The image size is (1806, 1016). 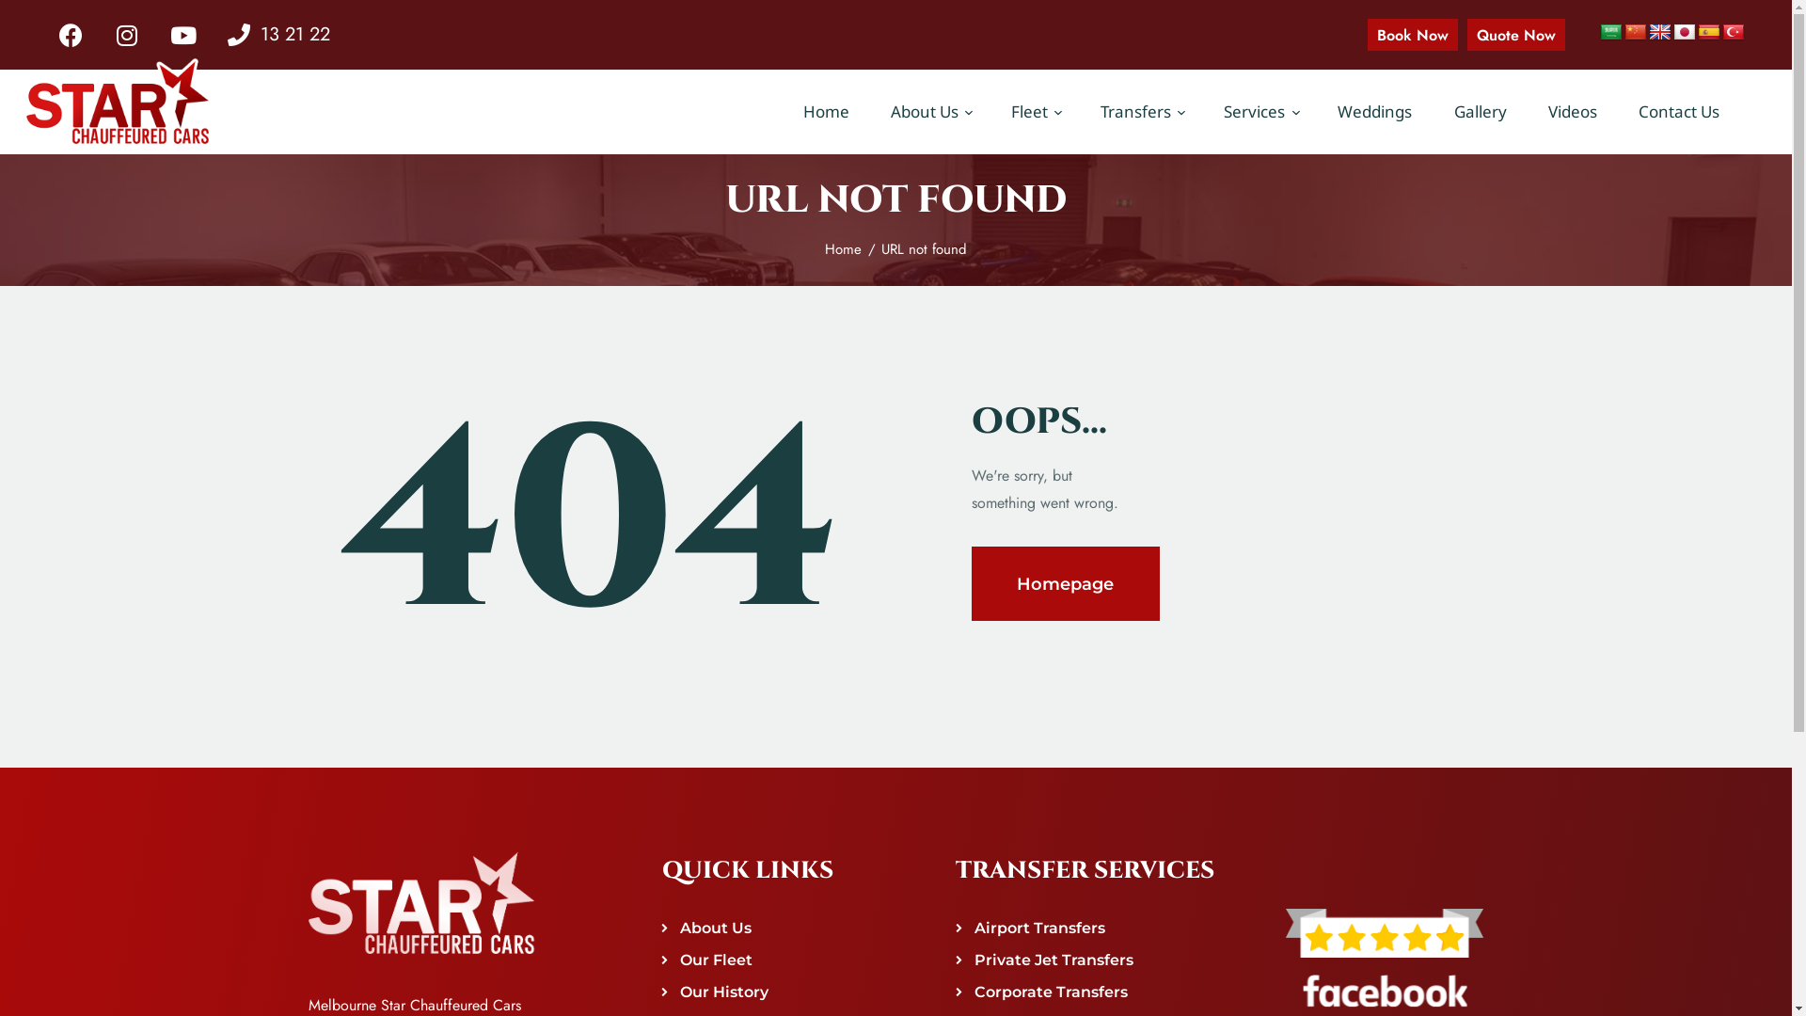 I want to click on Transfers, so click(x=1142, y=112).